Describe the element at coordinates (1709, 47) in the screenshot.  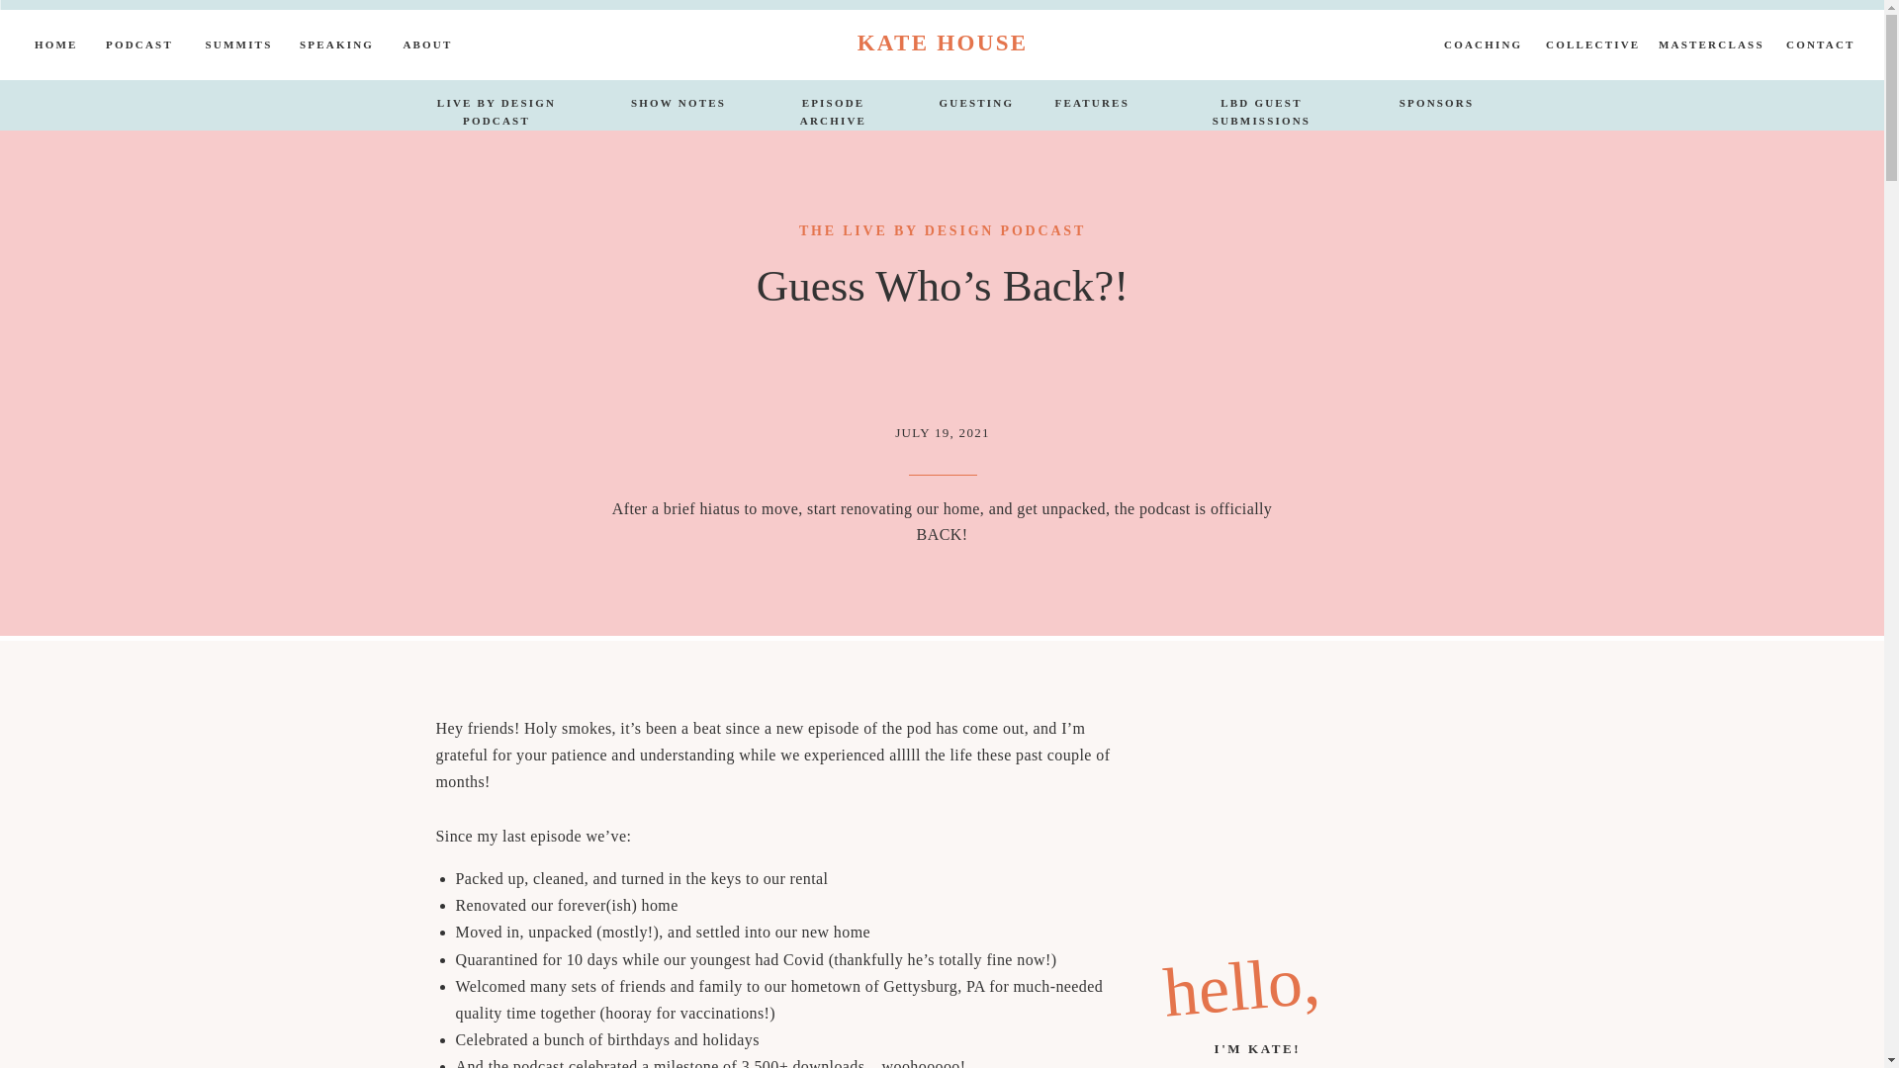
I see `MASTERCLASS` at that location.